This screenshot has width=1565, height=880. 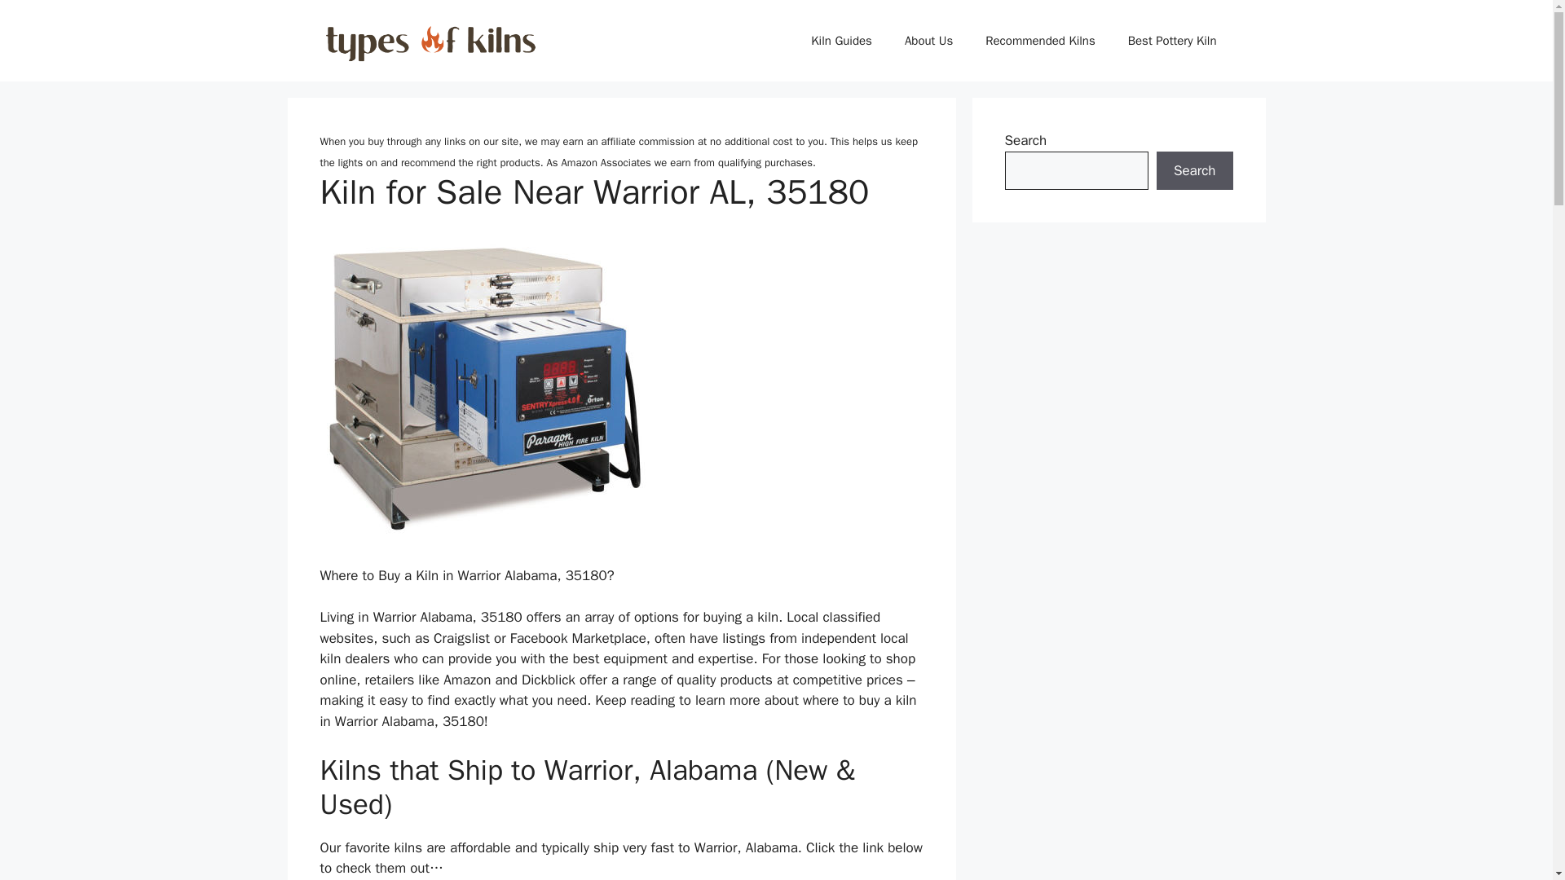 I want to click on About Us, so click(x=928, y=41).